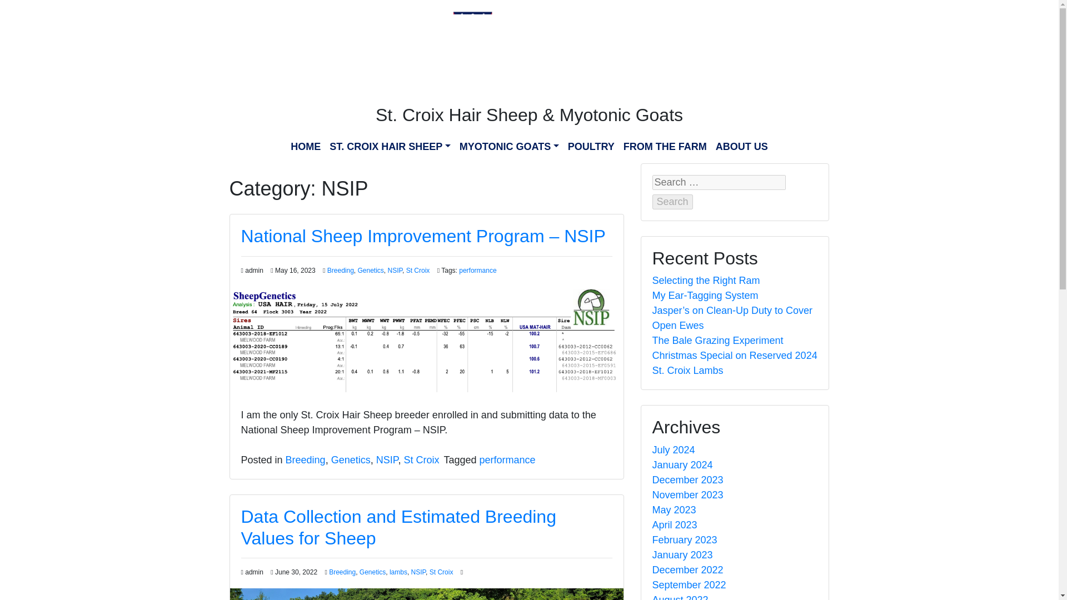  Describe the element at coordinates (398, 527) in the screenshot. I see `Data Collection and Estimated Breeding Values for Sheep` at that location.